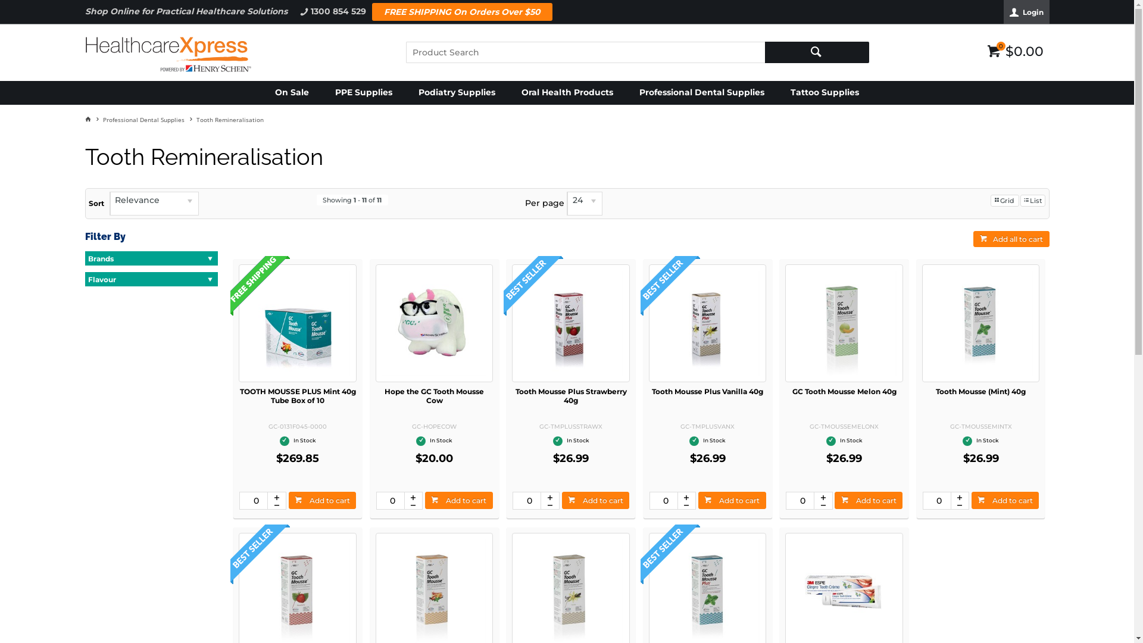 This screenshot has height=643, width=1143. I want to click on Tooth_mousse_20160815_NorthDesign25906, so click(570, 323).